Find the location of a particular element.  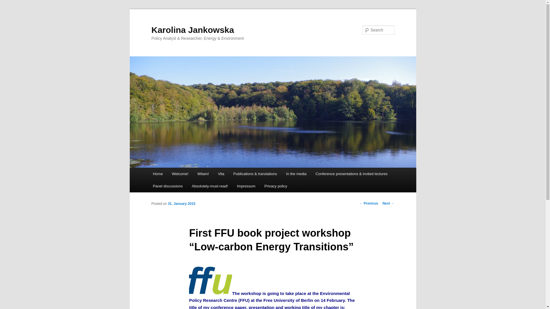

Impressum is located at coordinates (246, 186).